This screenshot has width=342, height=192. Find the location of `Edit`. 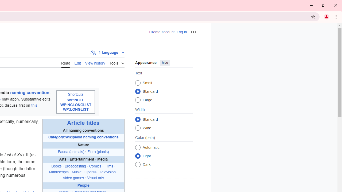

Edit is located at coordinates (77, 63).